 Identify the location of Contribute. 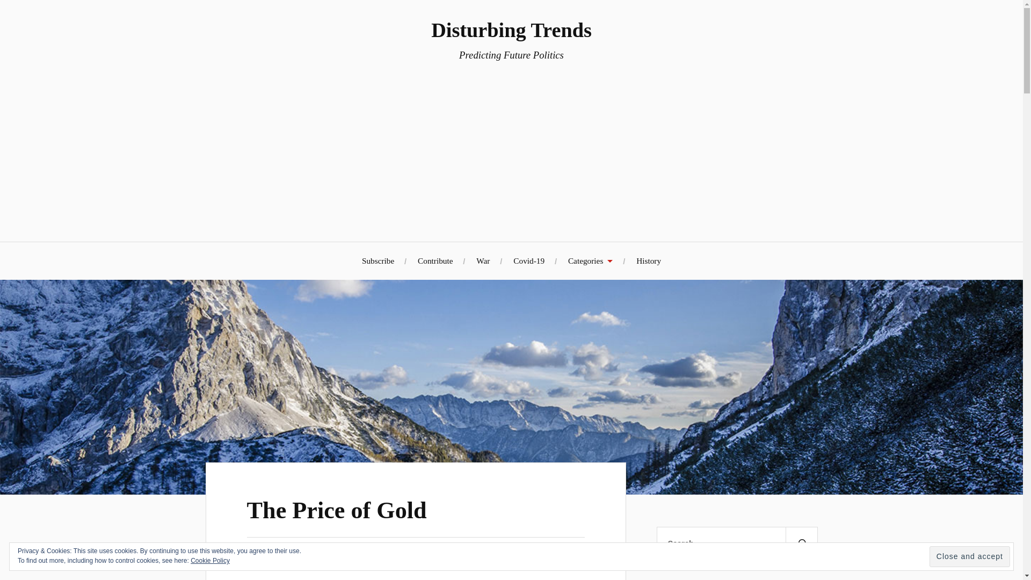
(435, 260).